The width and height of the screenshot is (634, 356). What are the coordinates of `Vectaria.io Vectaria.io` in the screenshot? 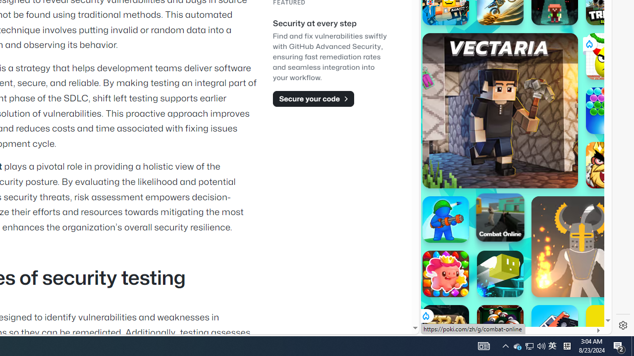 It's located at (500, 110).